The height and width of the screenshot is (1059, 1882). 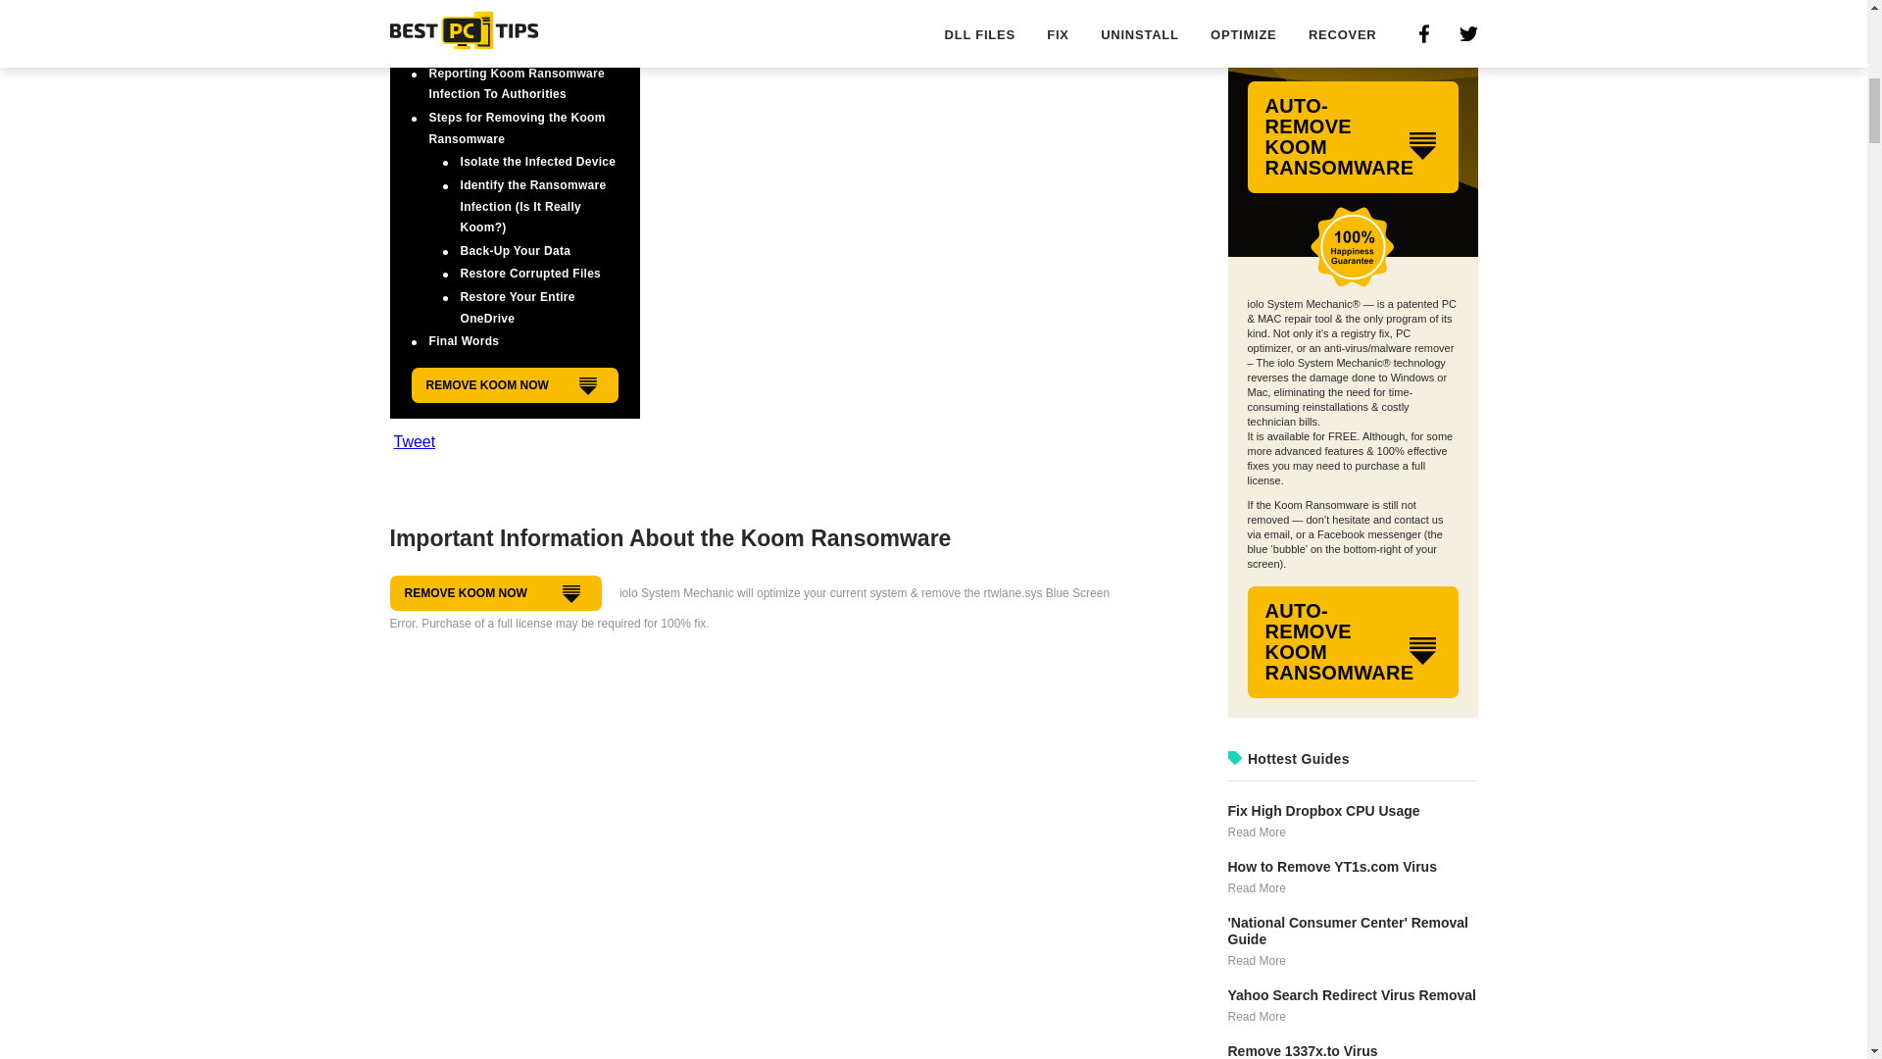 What do you see at coordinates (531, 274) in the screenshot?
I see `Restore Corrupted Files` at bounding box center [531, 274].